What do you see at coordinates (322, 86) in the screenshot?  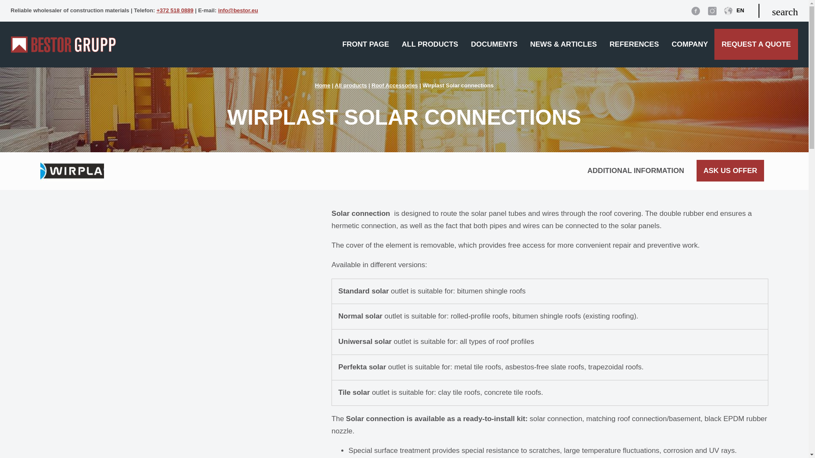 I see `Home` at bounding box center [322, 86].